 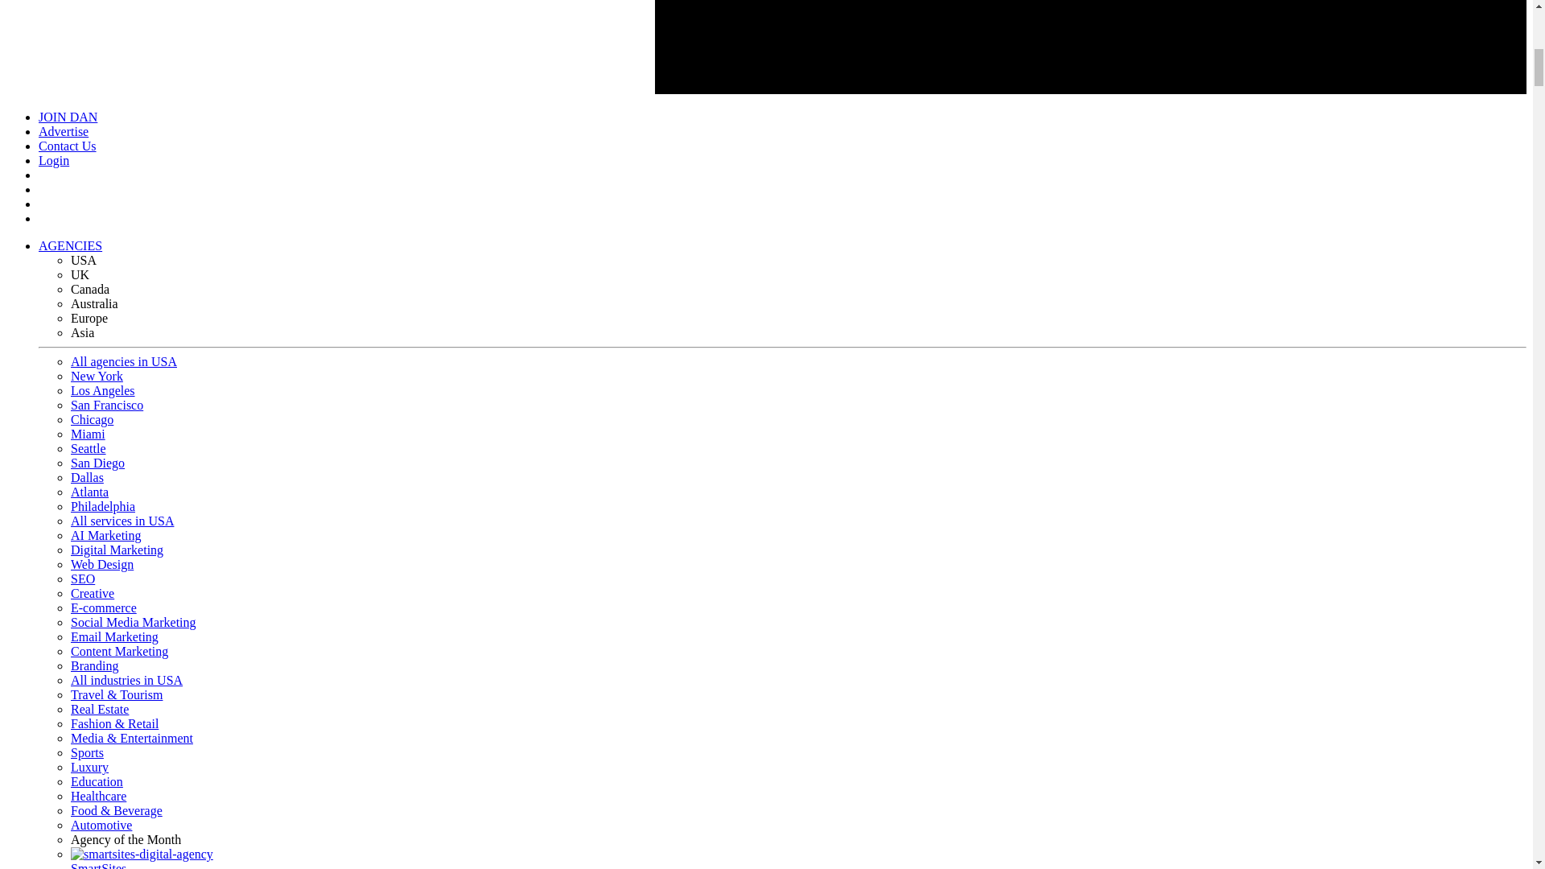 What do you see at coordinates (124, 360) in the screenshot?
I see `All agencies in USA` at bounding box center [124, 360].